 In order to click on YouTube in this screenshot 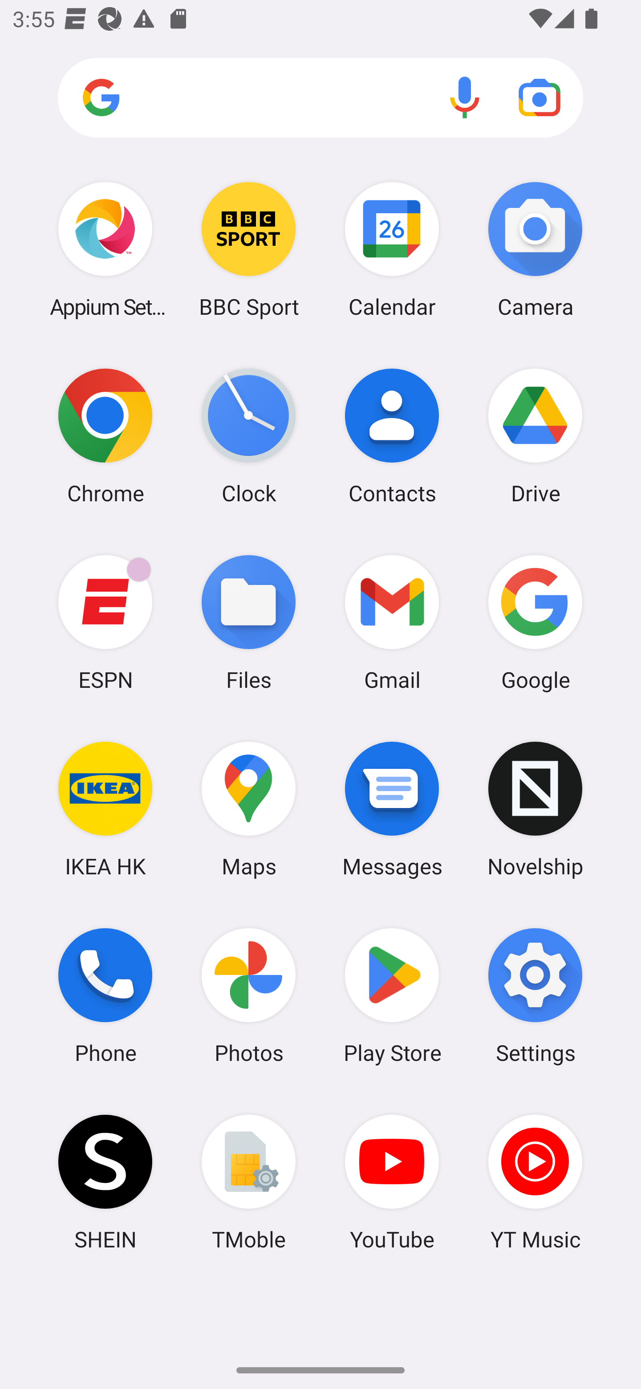, I will do `click(392, 1182)`.